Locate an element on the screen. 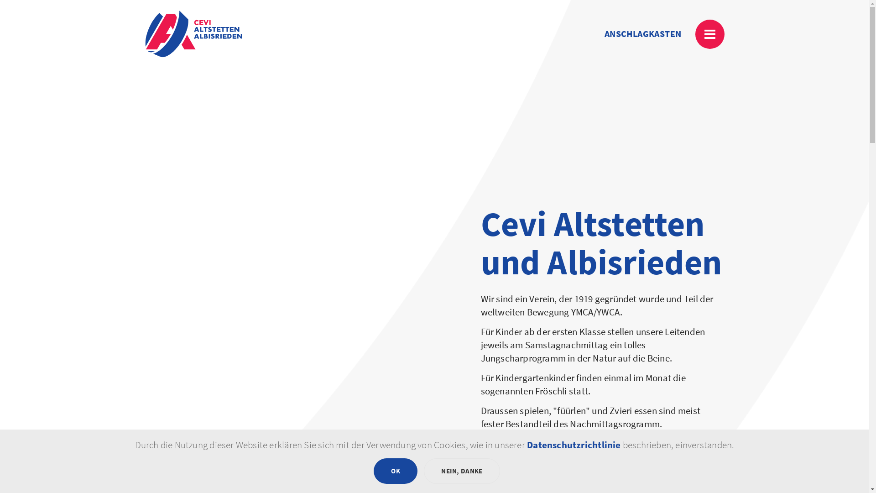  ZUM ANSCHLAGKASTEN is located at coordinates (541, 451).